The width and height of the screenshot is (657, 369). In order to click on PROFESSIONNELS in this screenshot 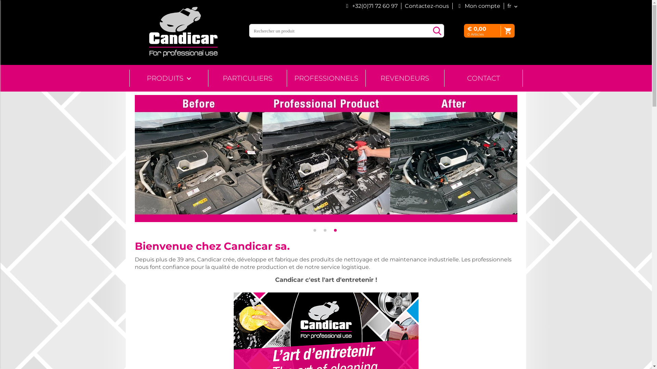, I will do `click(326, 78)`.